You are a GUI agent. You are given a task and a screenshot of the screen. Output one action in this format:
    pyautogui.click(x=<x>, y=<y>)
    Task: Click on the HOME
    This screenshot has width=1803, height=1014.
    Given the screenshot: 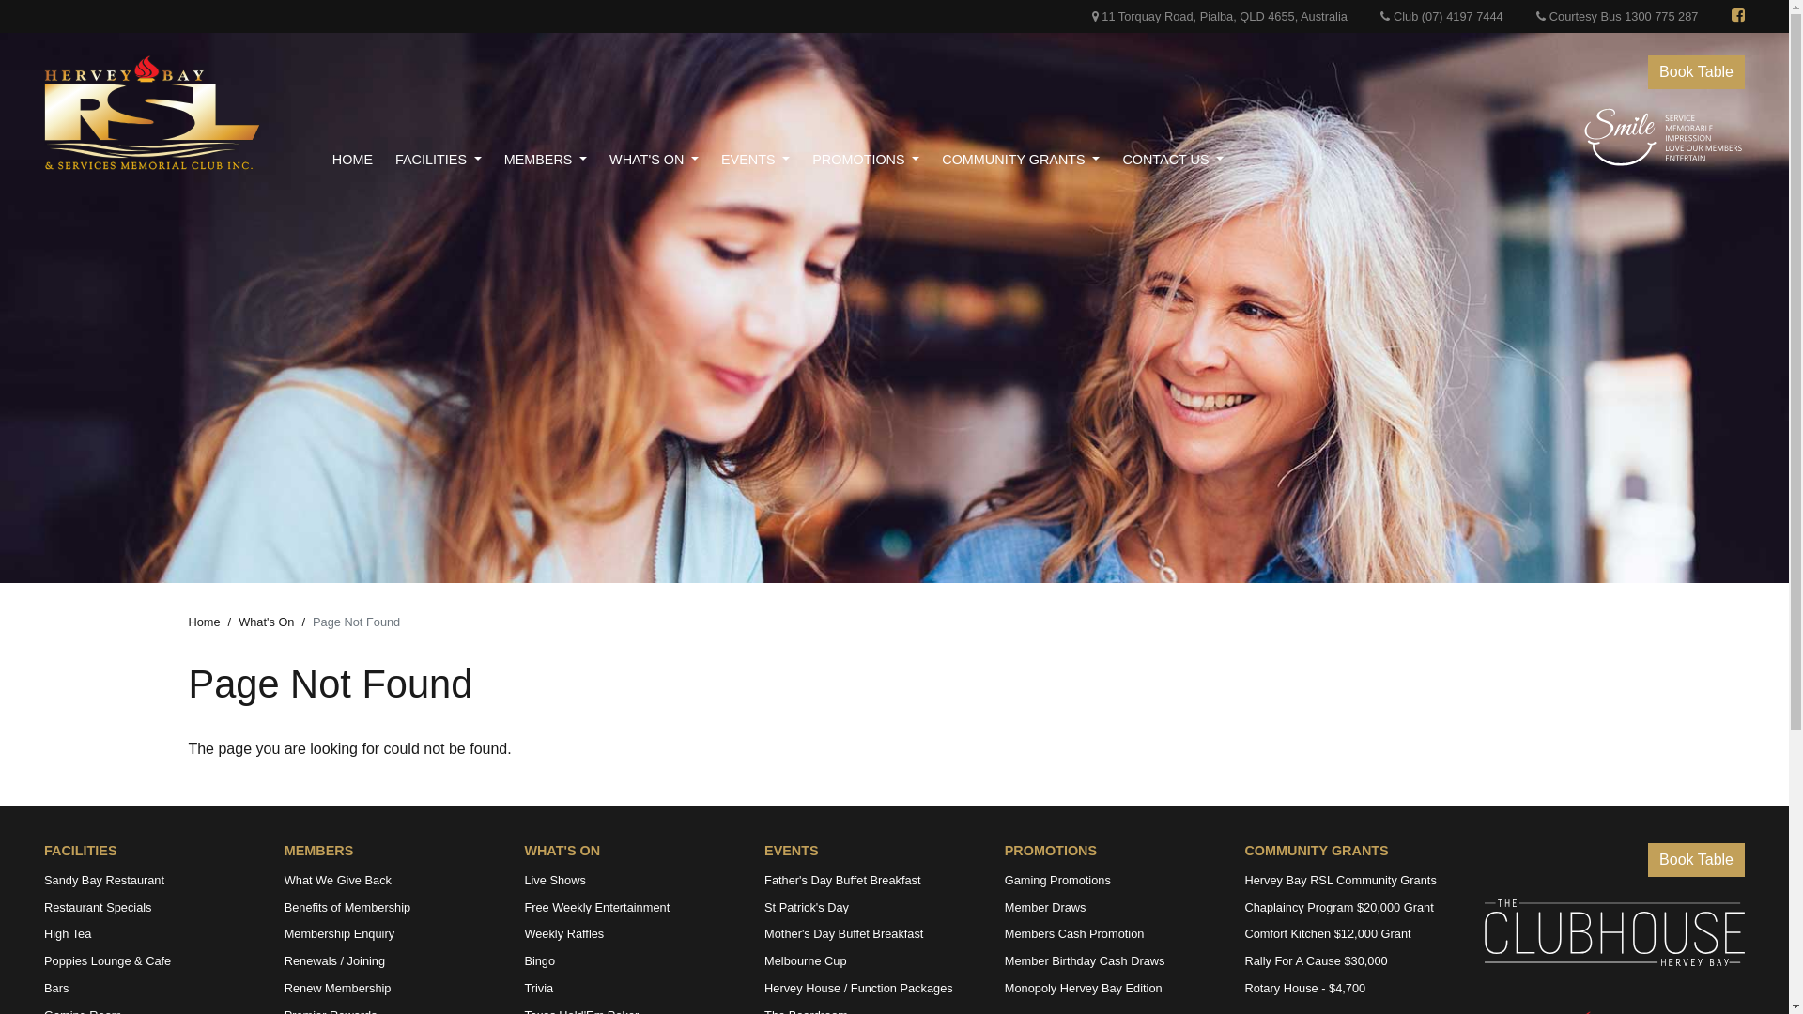 What is the action you would take?
    pyautogui.click(x=364, y=161)
    